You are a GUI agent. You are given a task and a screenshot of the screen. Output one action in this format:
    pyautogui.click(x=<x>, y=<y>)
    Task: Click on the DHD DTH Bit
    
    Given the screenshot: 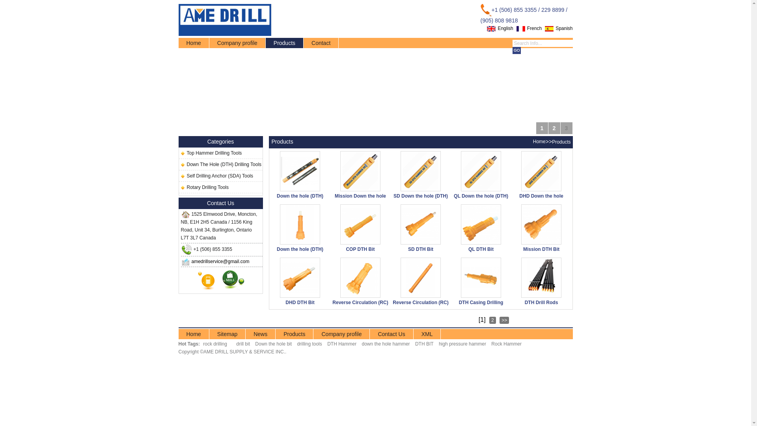 What is the action you would take?
    pyautogui.click(x=300, y=302)
    